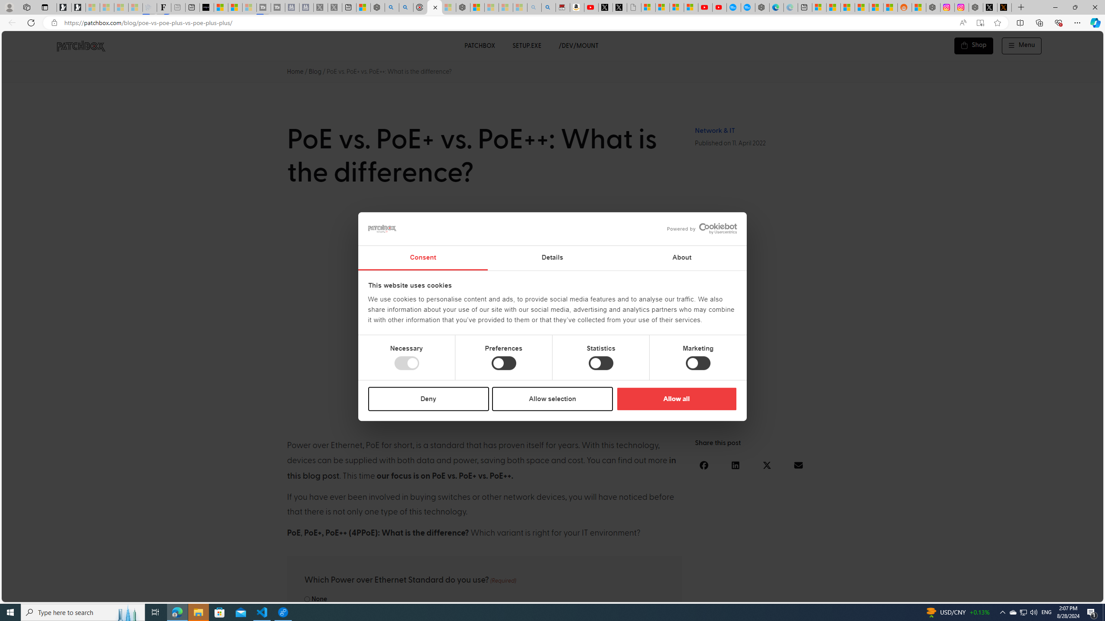 This screenshot has width=1105, height=621. I want to click on Allow selection, so click(552, 398).